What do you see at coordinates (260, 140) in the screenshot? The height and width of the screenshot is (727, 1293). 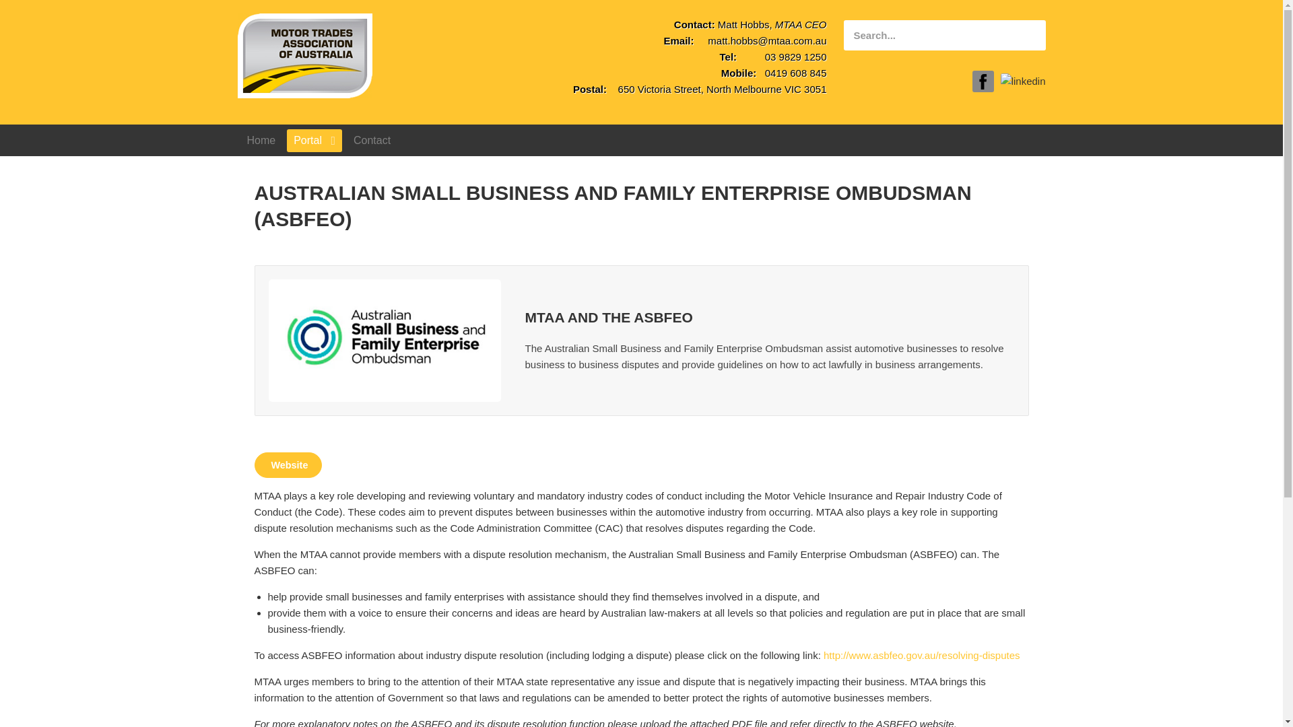 I see `Home` at bounding box center [260, 140].